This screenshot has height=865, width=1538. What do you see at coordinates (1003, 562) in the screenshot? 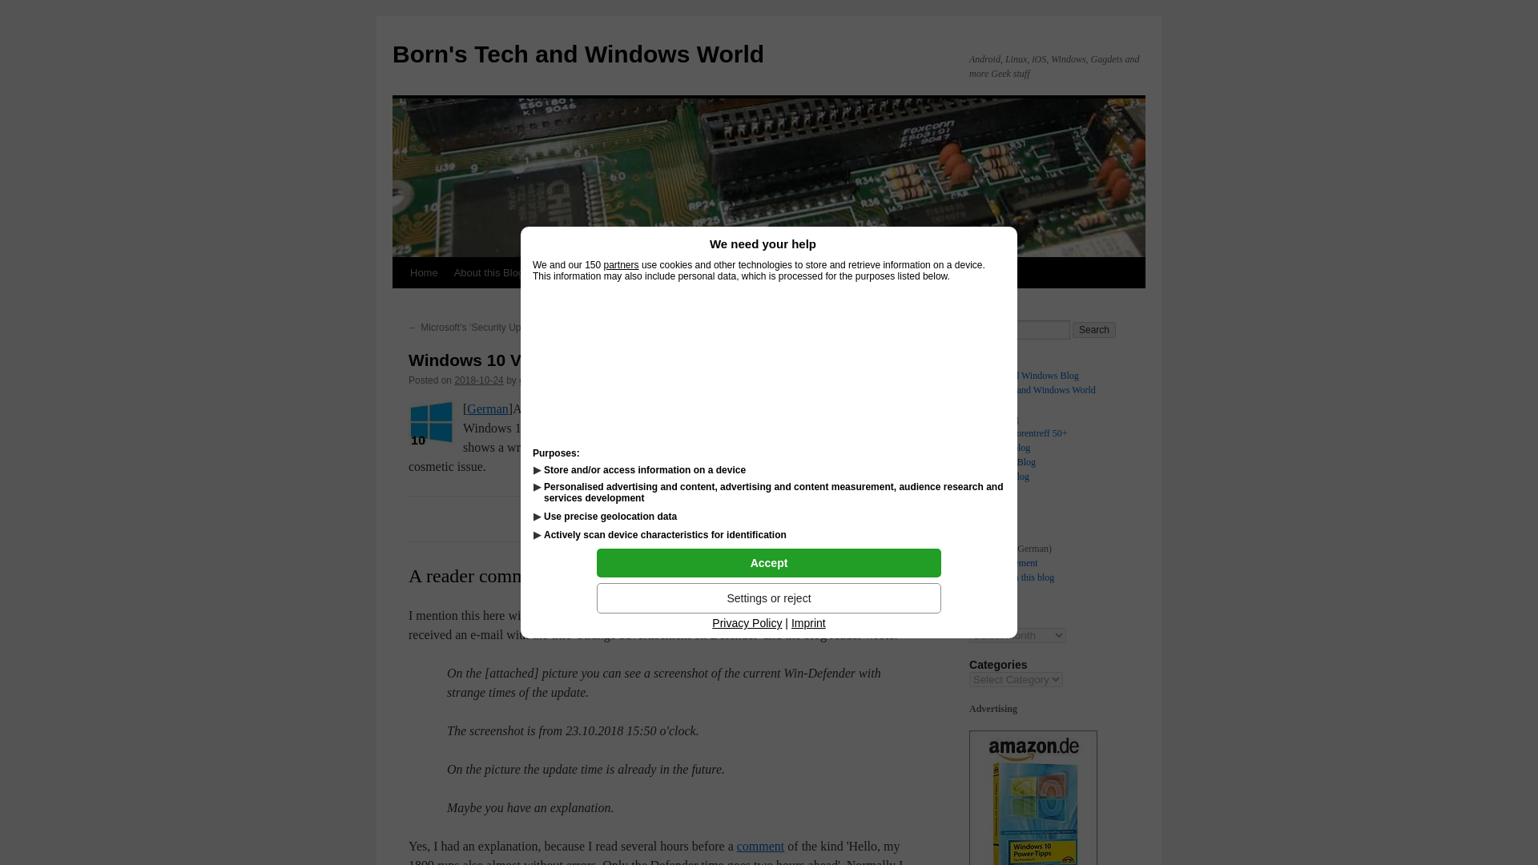
I see `Privacy statement` at bounding box center [1003, 562].